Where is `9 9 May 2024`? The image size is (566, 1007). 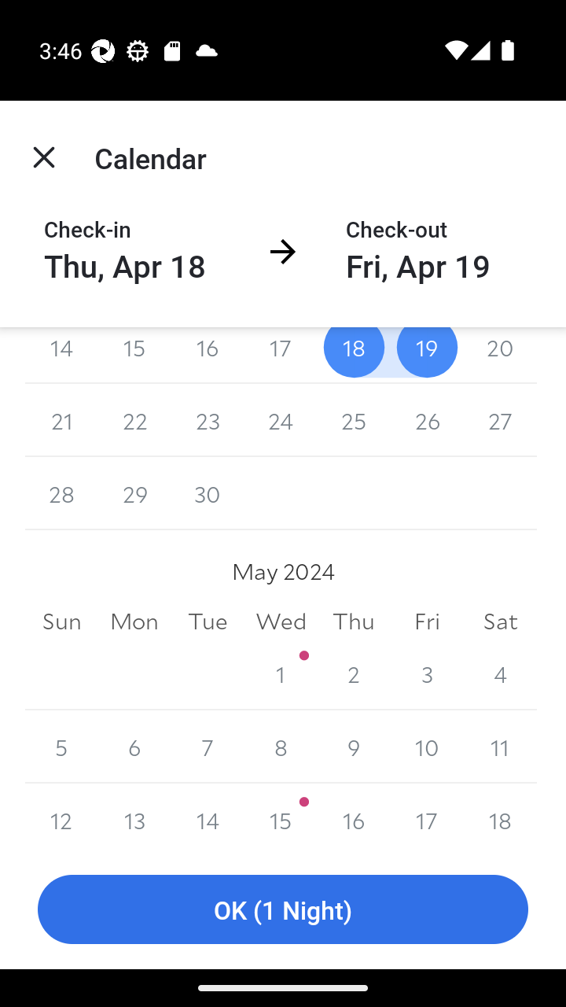 9 9 May 2024 is located at coordinates (354, 746).